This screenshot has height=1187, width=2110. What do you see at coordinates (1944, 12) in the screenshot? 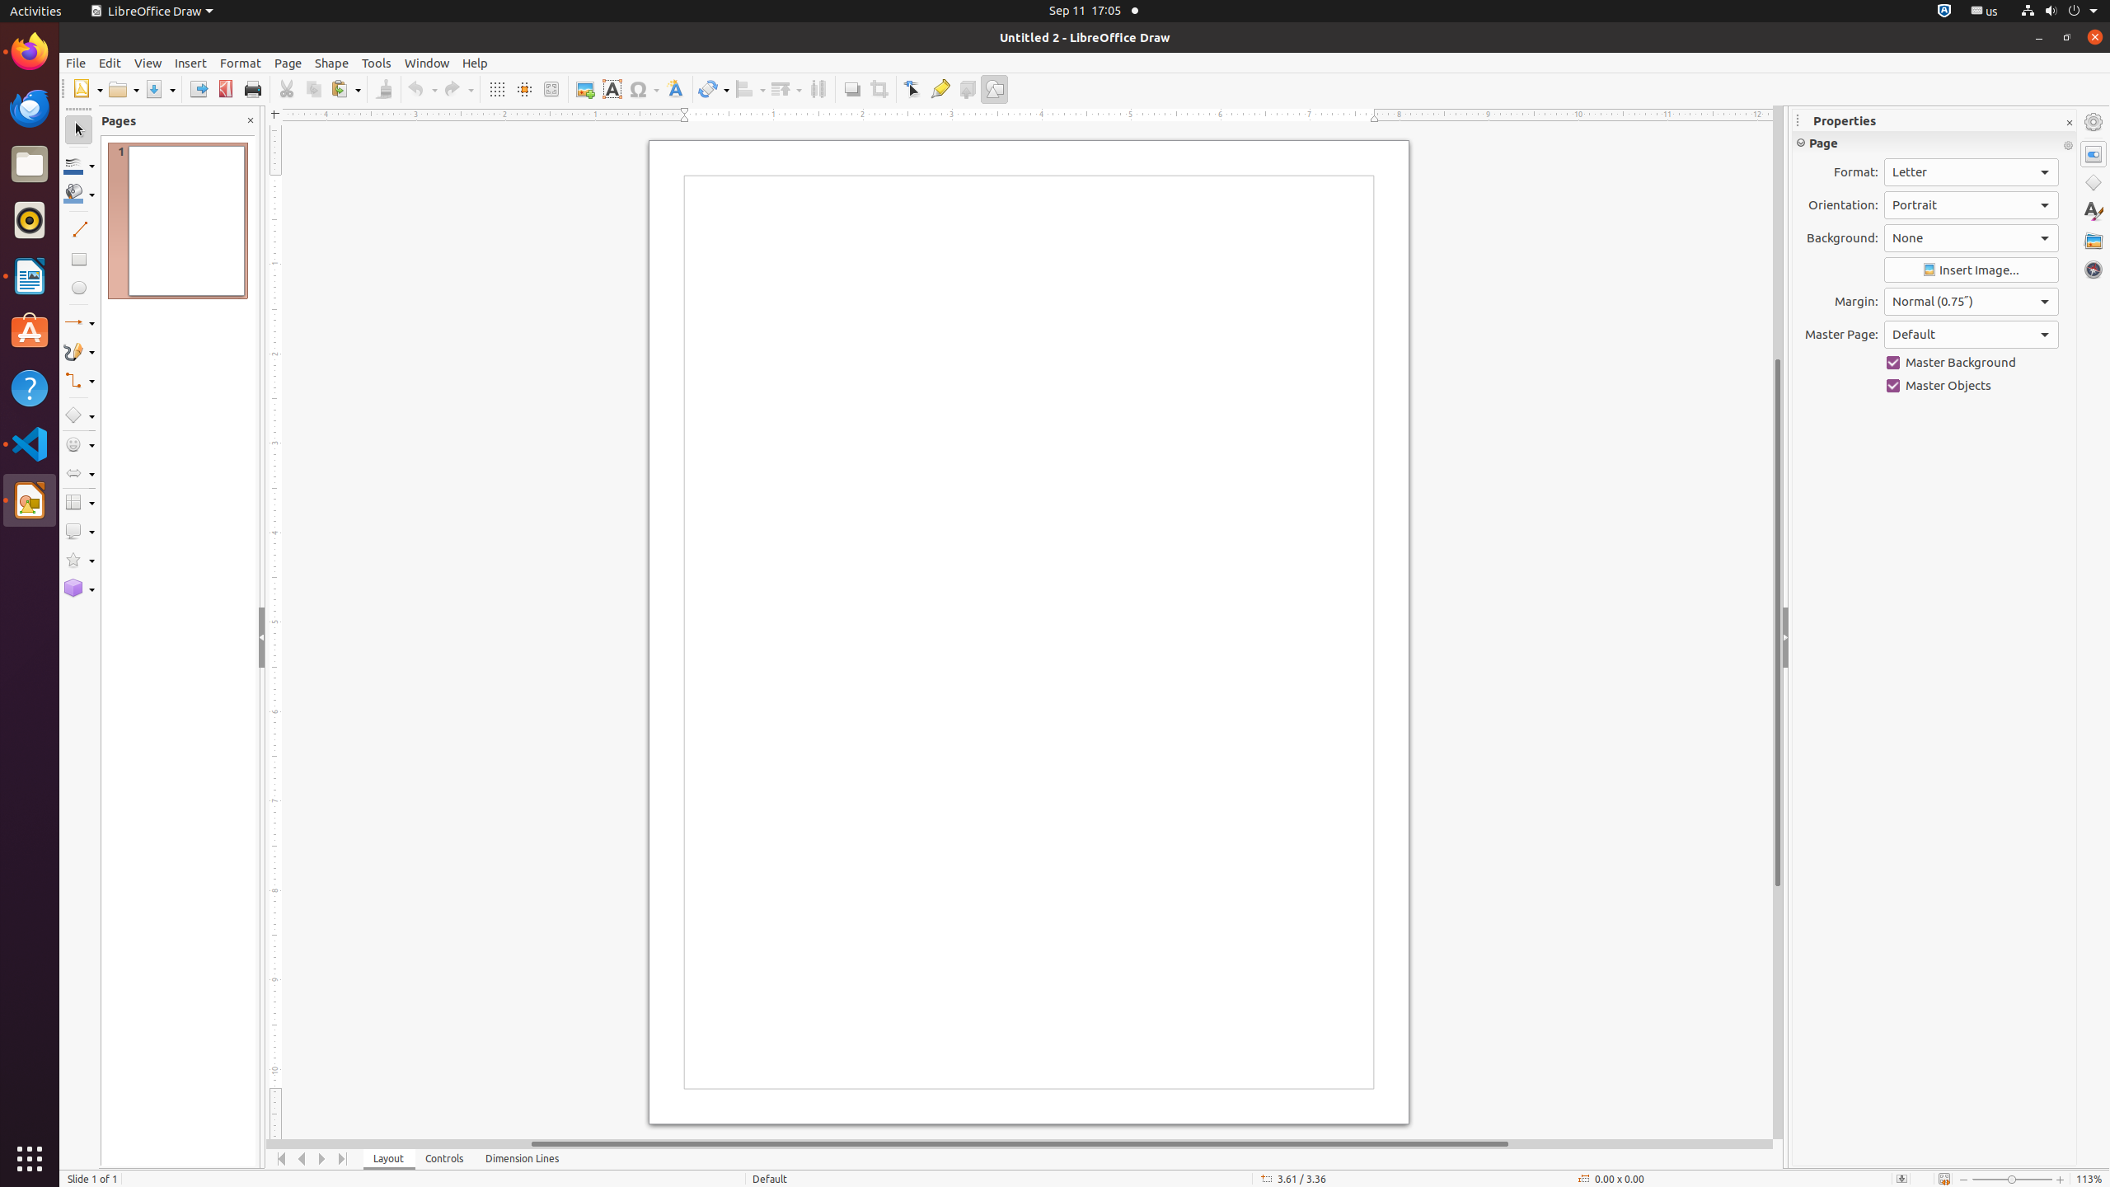
I see `:1.72/StatusNotifierItem` at bounding box center [1944, 12].